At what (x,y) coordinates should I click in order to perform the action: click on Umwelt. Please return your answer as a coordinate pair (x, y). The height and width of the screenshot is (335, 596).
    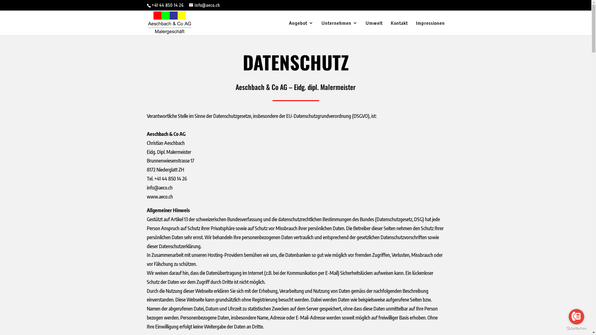
    Looking at the image, I should click on (374, 28).